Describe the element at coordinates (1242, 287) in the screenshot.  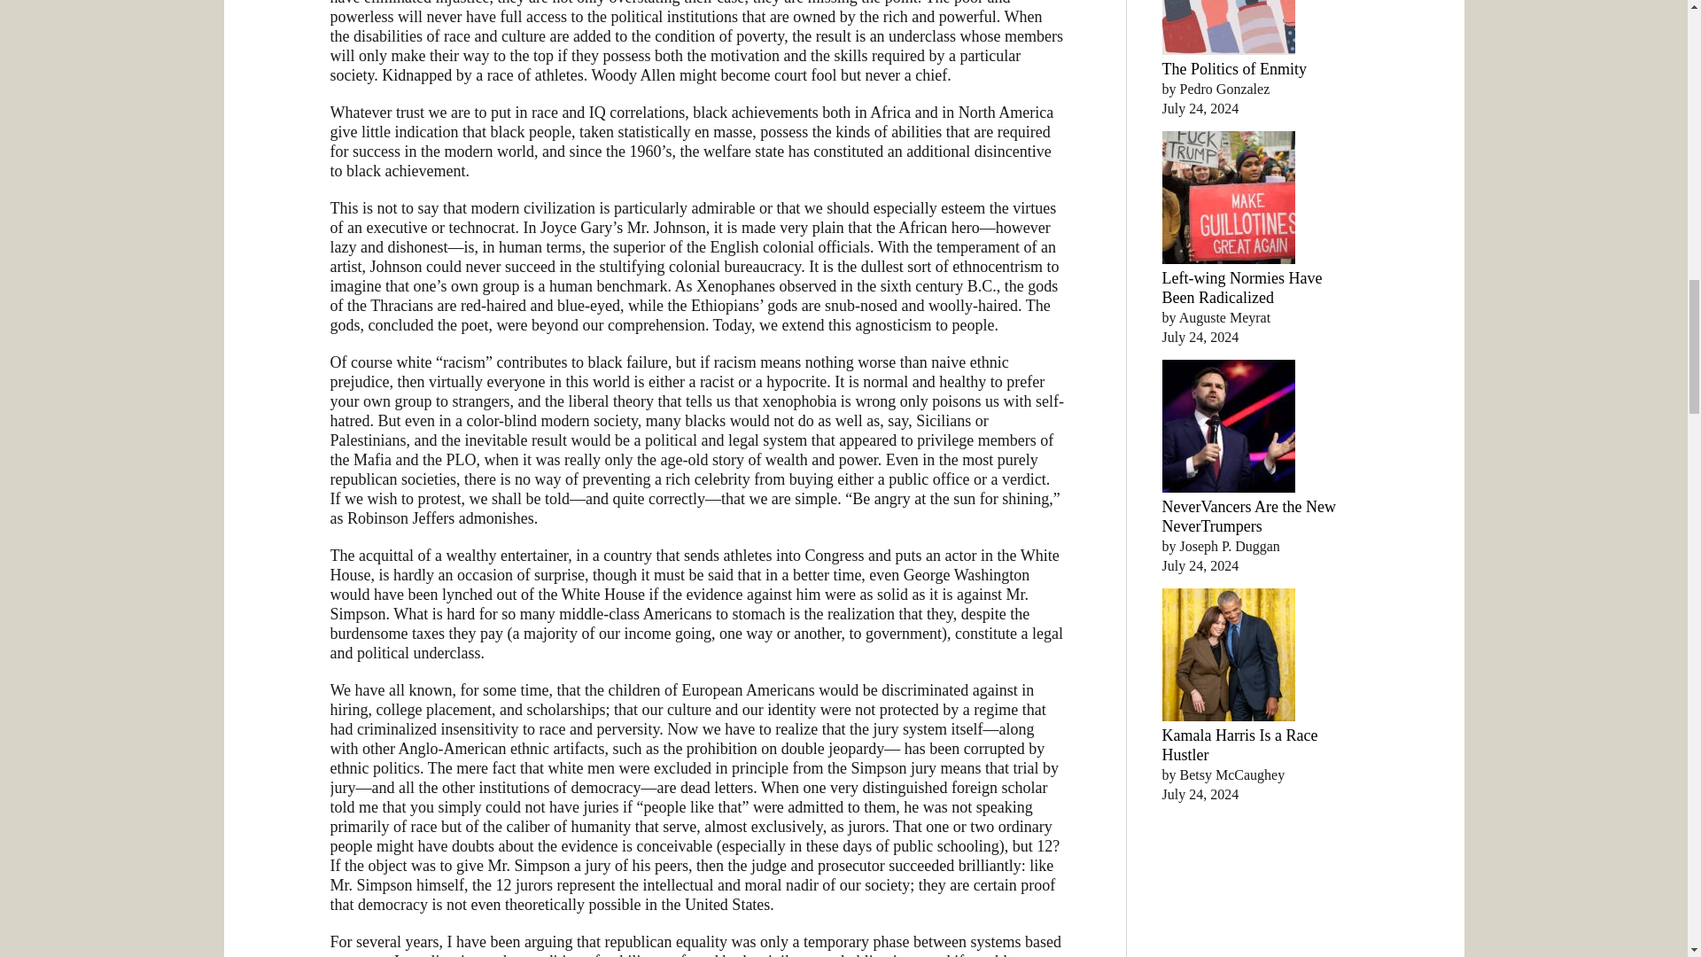
I see `Left-wing Normies Have Been Radicalized` at that location.